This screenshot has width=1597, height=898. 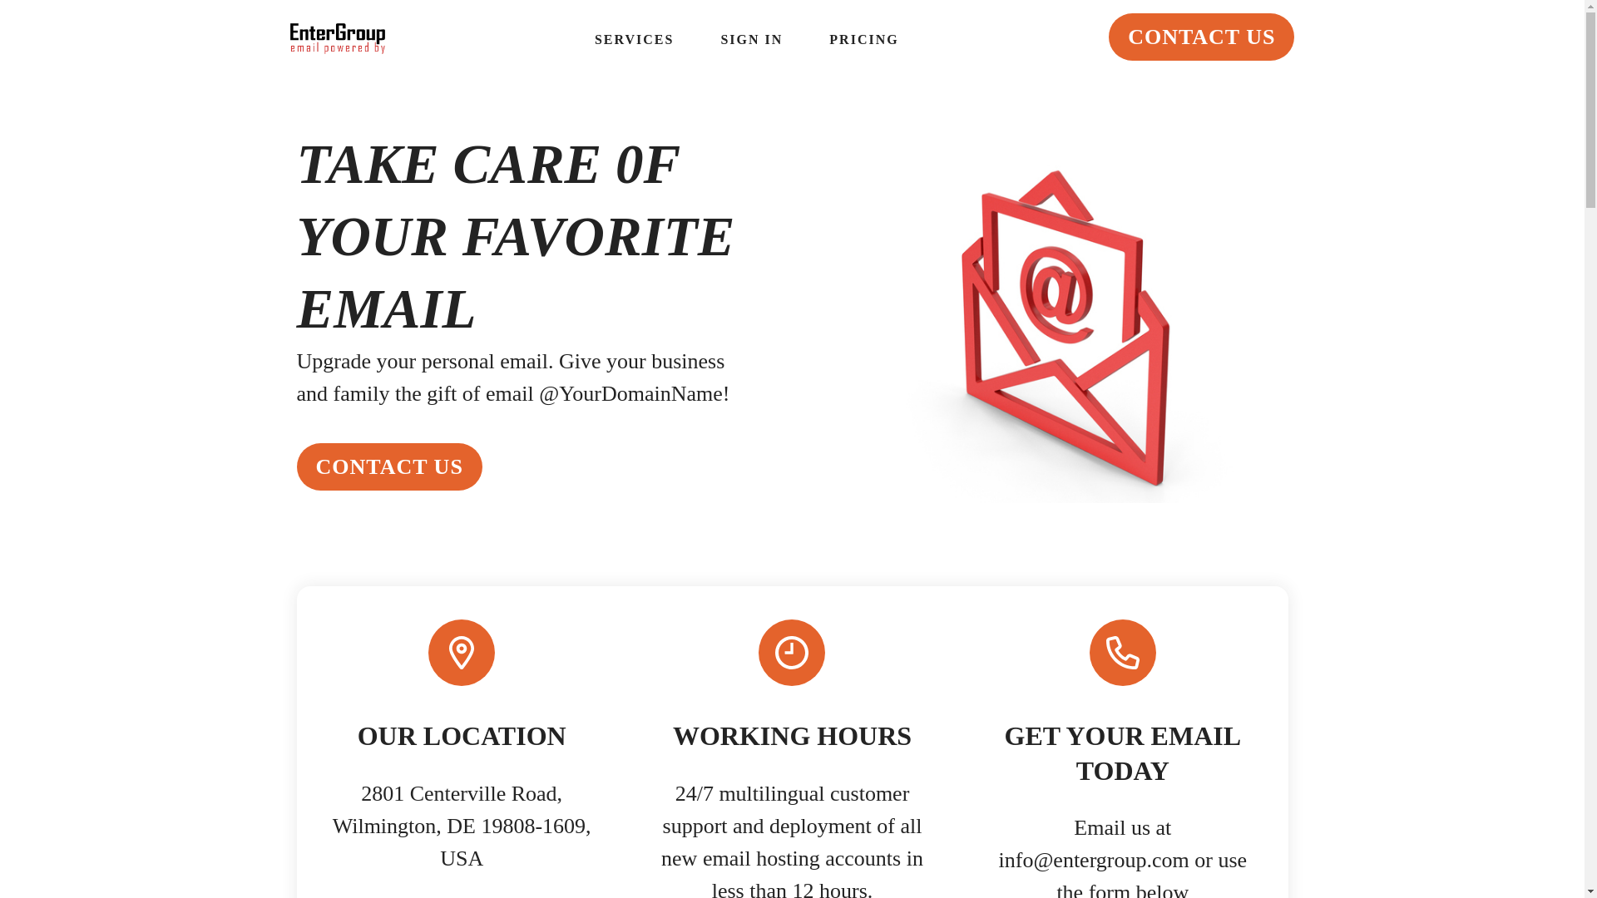 I want to click on PRICING, so click(x=863, y=40).